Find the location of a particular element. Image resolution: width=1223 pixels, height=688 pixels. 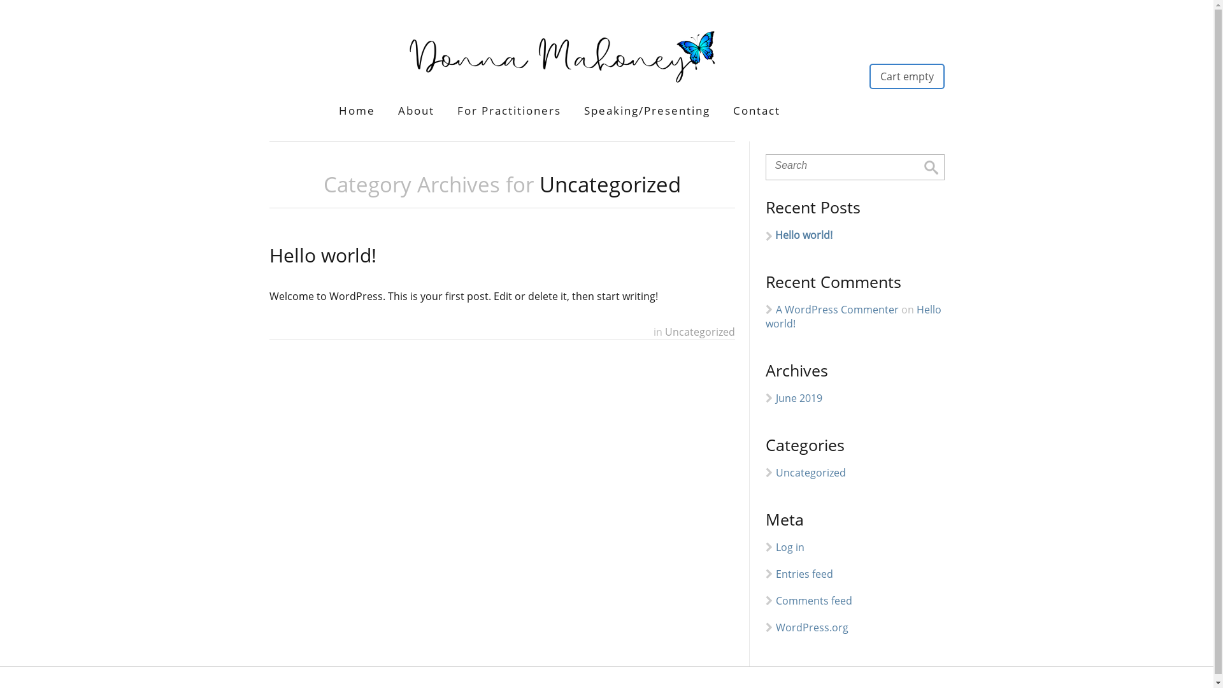

About is located at coordinates (417, 111).